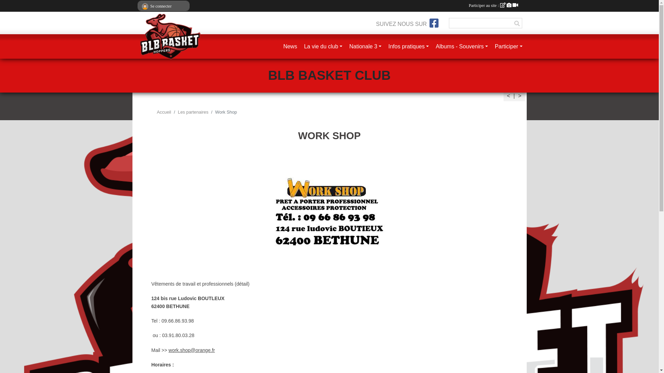 The width and height of the screenshot is (664, 373). I want to click on Les partenaires, so click(193, 112).